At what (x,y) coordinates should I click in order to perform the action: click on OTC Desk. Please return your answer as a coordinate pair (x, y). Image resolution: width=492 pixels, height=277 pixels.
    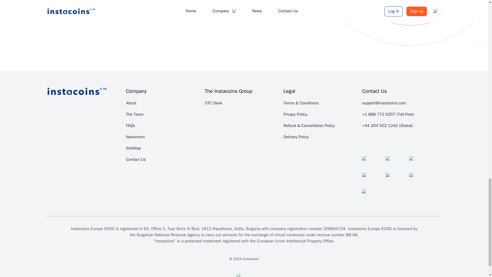
    Looking at the image, I should click on (213, 103).